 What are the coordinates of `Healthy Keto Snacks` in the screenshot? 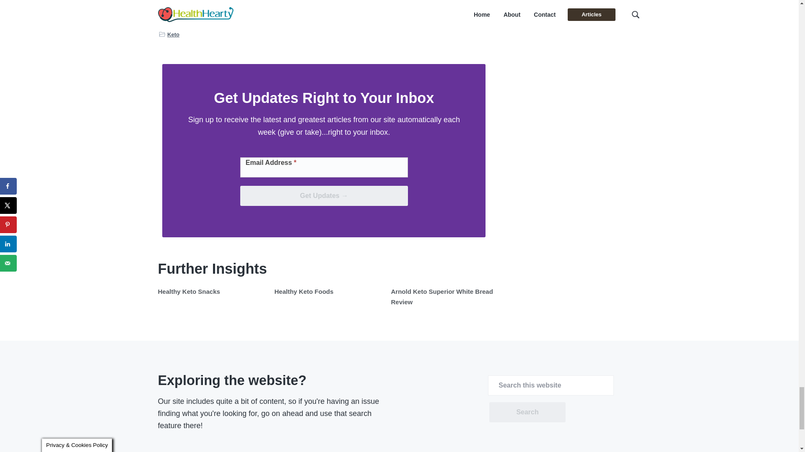 It's located at (189, 291).